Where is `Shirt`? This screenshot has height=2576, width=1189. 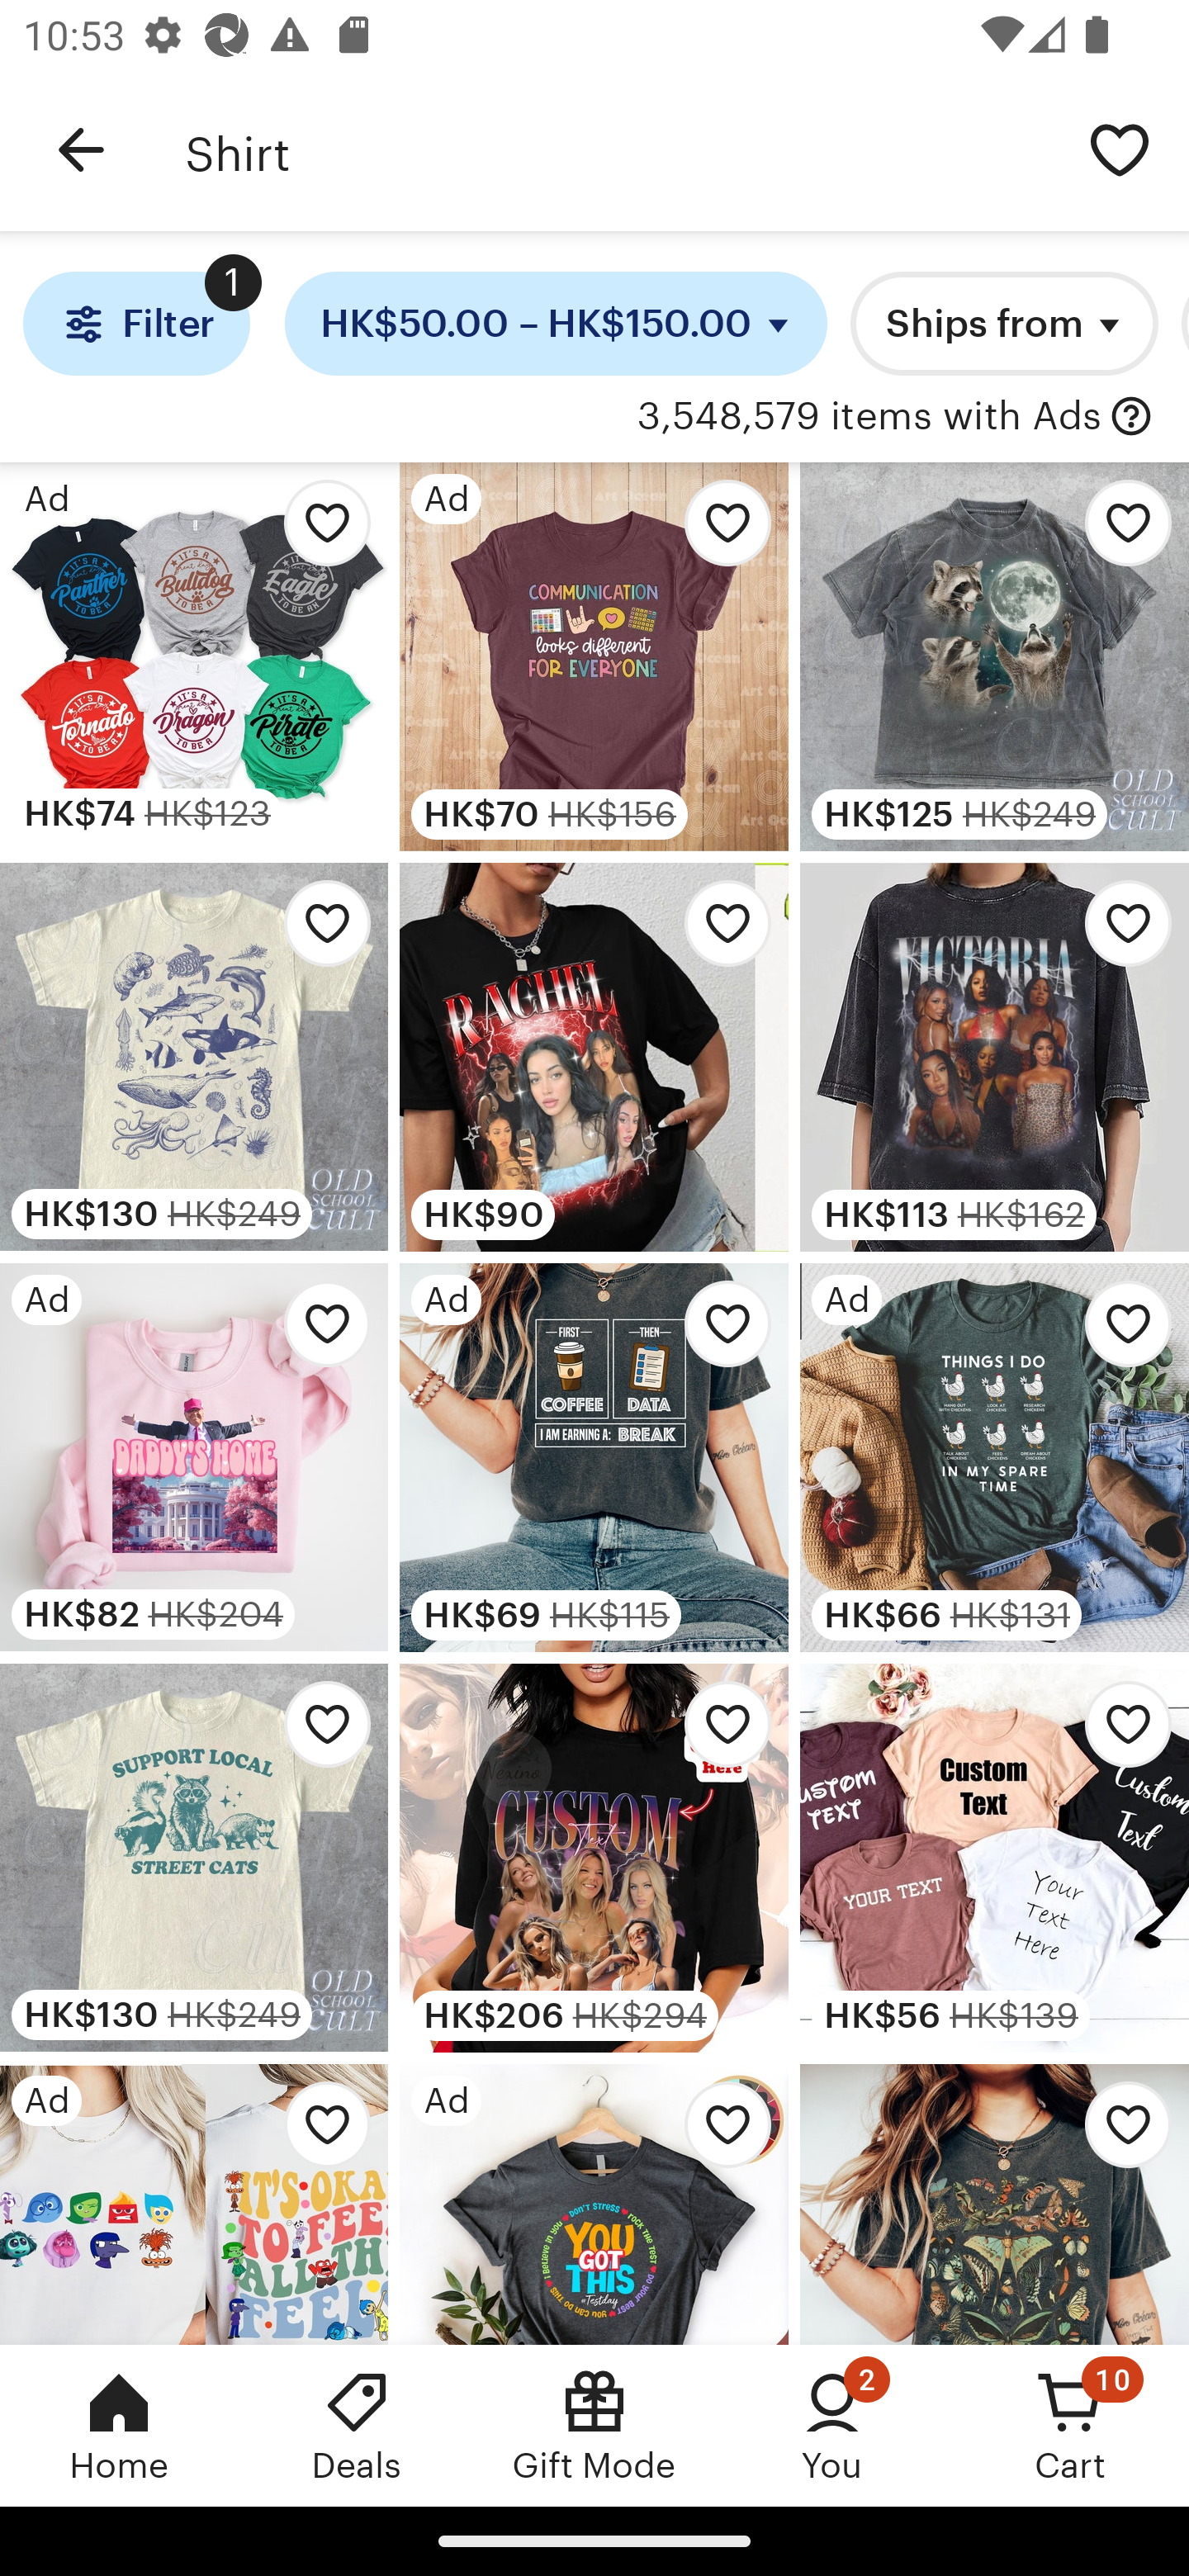 Shirt is located at coordinates (618, 150).